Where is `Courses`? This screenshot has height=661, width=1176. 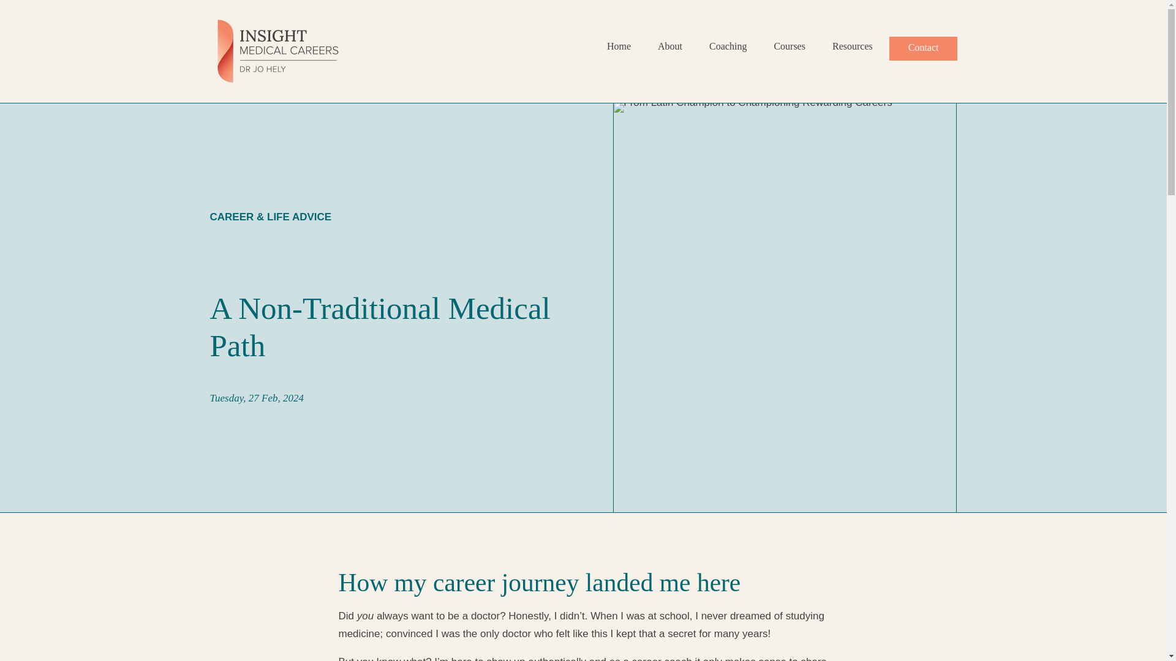 Courses is located at coordinates (789, 51).